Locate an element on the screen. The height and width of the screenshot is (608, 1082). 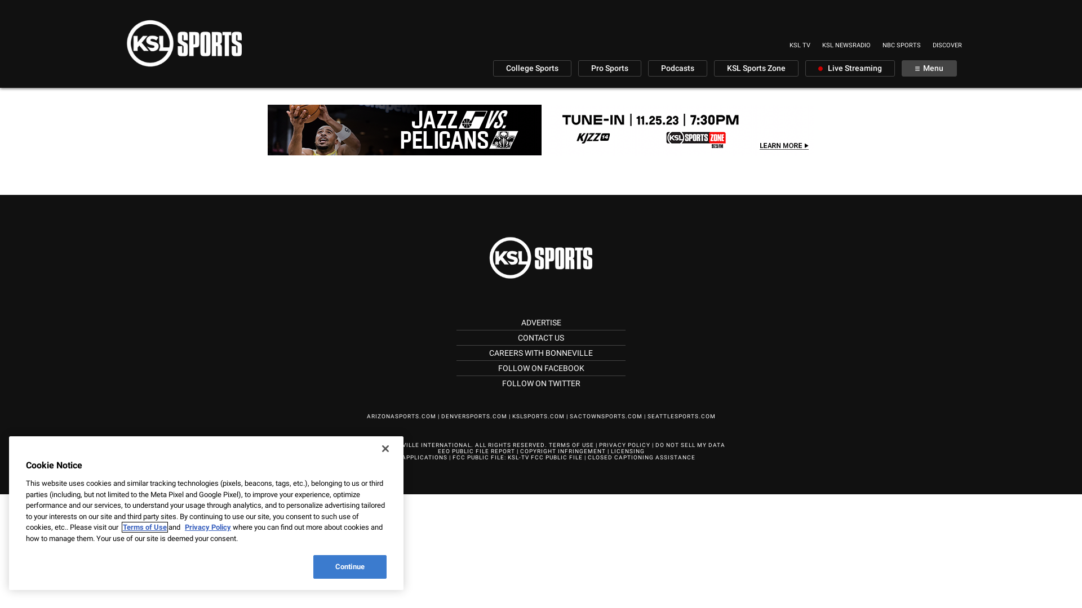
TERMS OF USE is located at coordinates (571, 445).